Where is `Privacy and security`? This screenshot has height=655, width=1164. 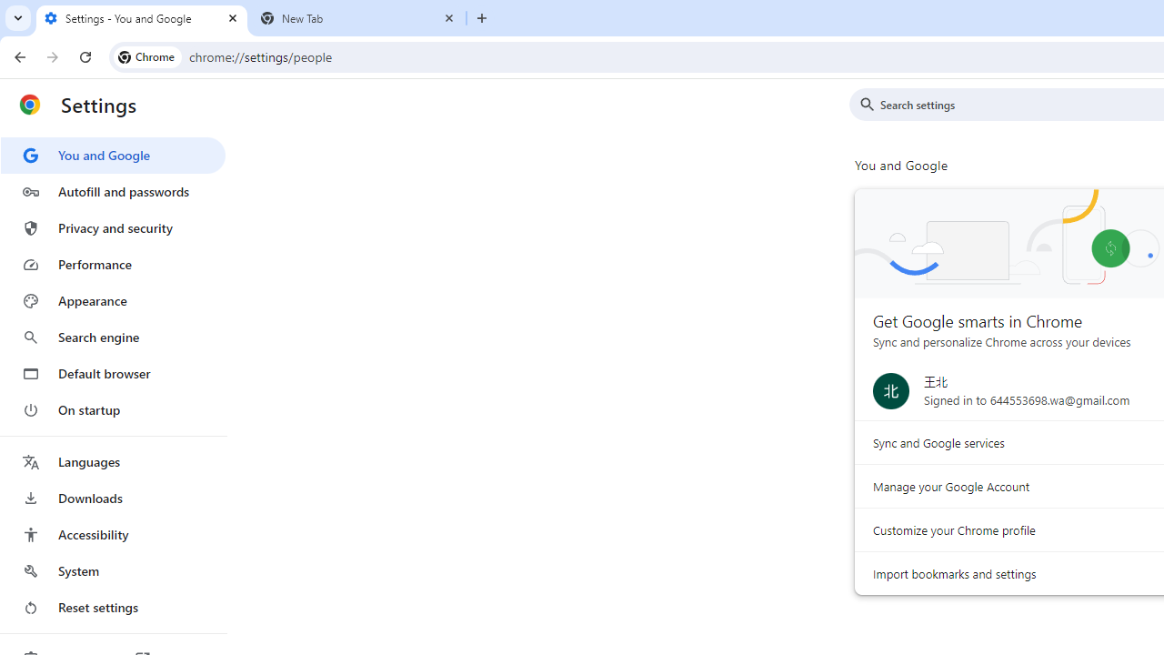
Privacy and security is located at coordinates (113, 227).